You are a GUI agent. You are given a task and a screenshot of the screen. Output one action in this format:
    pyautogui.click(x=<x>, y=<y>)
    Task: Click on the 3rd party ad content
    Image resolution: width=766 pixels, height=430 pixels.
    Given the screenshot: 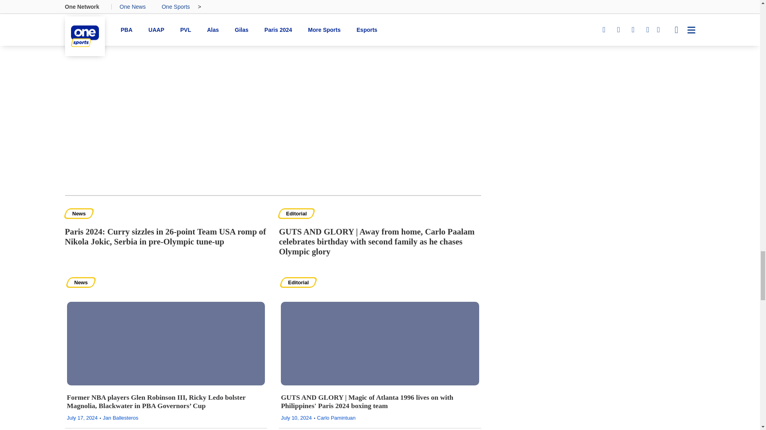 What is the action you would take?
    pyautogui.click(x=272, y=133)
    